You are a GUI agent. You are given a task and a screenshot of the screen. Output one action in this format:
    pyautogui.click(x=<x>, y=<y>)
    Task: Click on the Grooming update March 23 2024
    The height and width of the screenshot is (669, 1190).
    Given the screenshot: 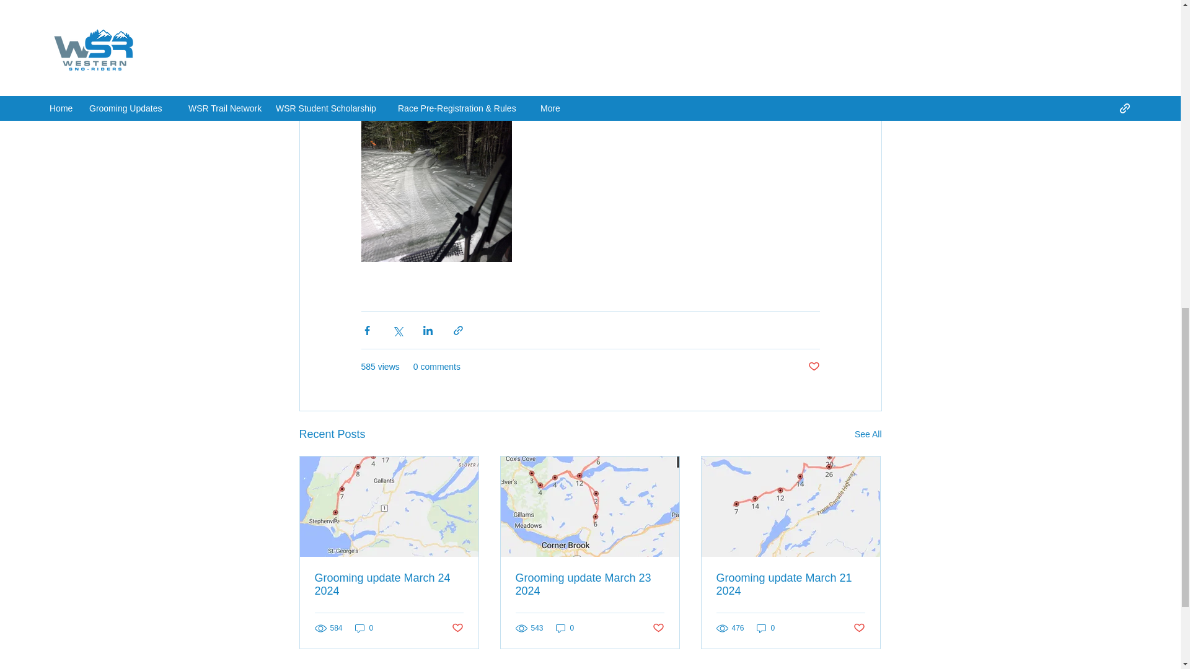 What is the action you would take?
    pyautogui.click(x=589, y=585)
    